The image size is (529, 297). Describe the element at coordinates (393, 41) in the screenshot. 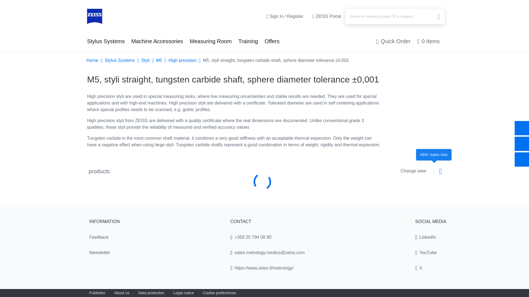

I see `Quick Order` at that location.